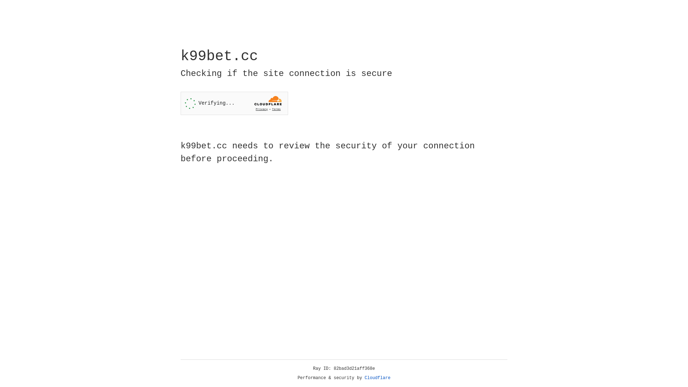  Describe the element at coordinates (378, 378) in the screenshot. I see `Cloudflare` at that location.